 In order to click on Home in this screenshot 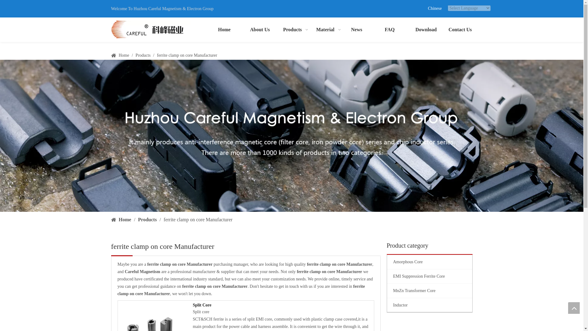, I will do `click(224, 29)`.